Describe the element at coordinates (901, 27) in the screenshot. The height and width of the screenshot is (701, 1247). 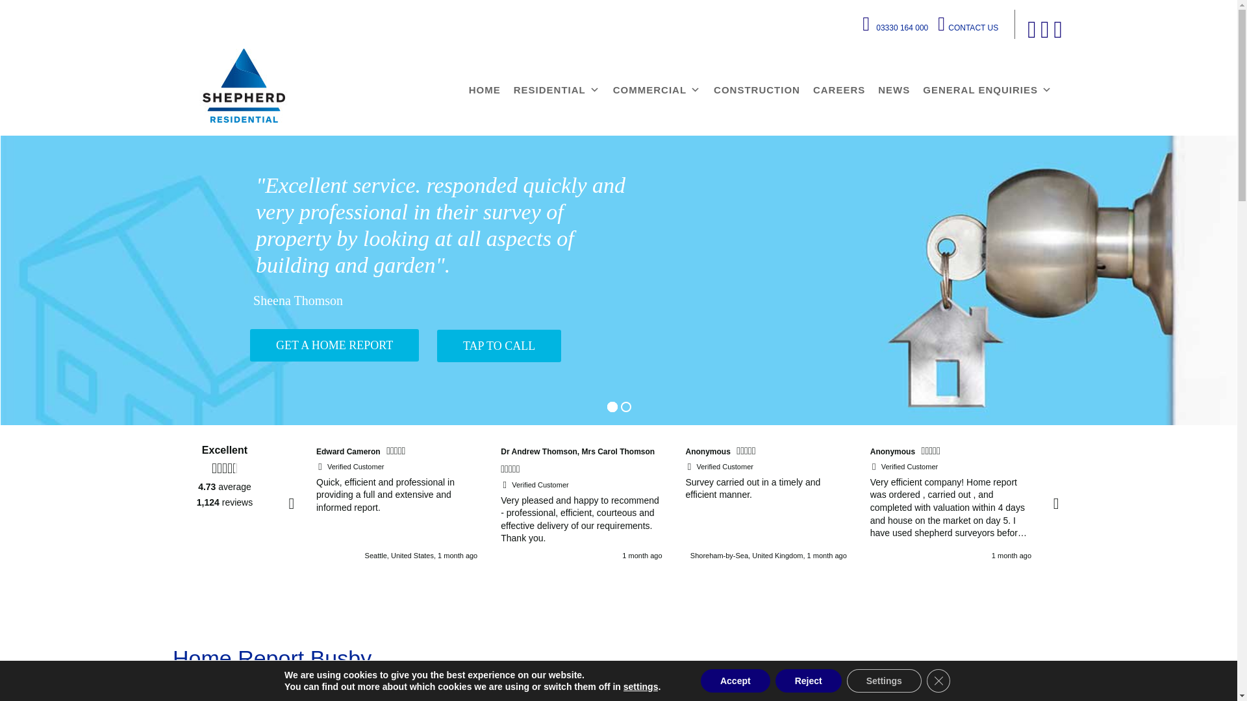
I see `03330 164 000` at that location.